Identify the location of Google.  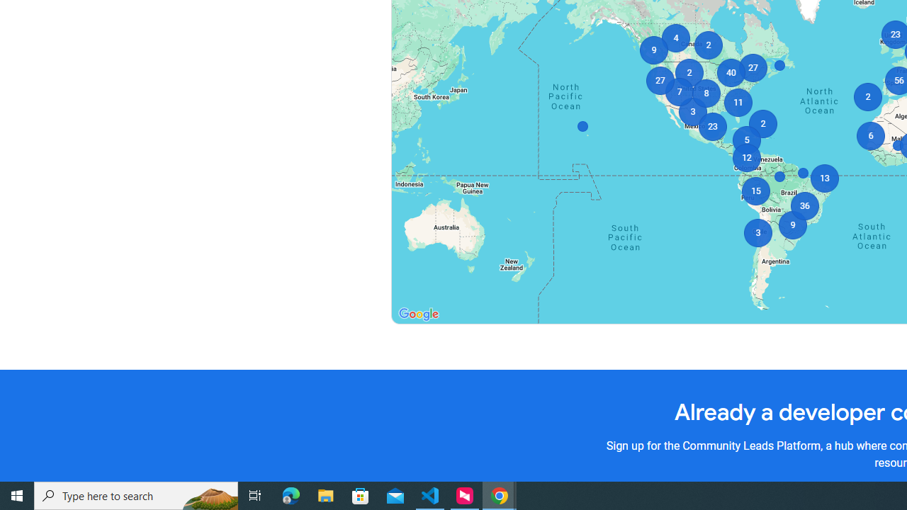
(418, 314).